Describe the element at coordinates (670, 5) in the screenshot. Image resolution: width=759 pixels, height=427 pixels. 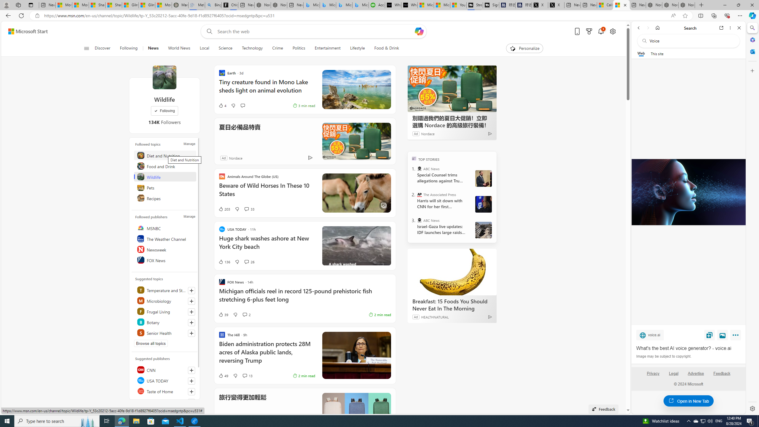
I see `Nordace Siena Pro 15 Backpack` at that location.